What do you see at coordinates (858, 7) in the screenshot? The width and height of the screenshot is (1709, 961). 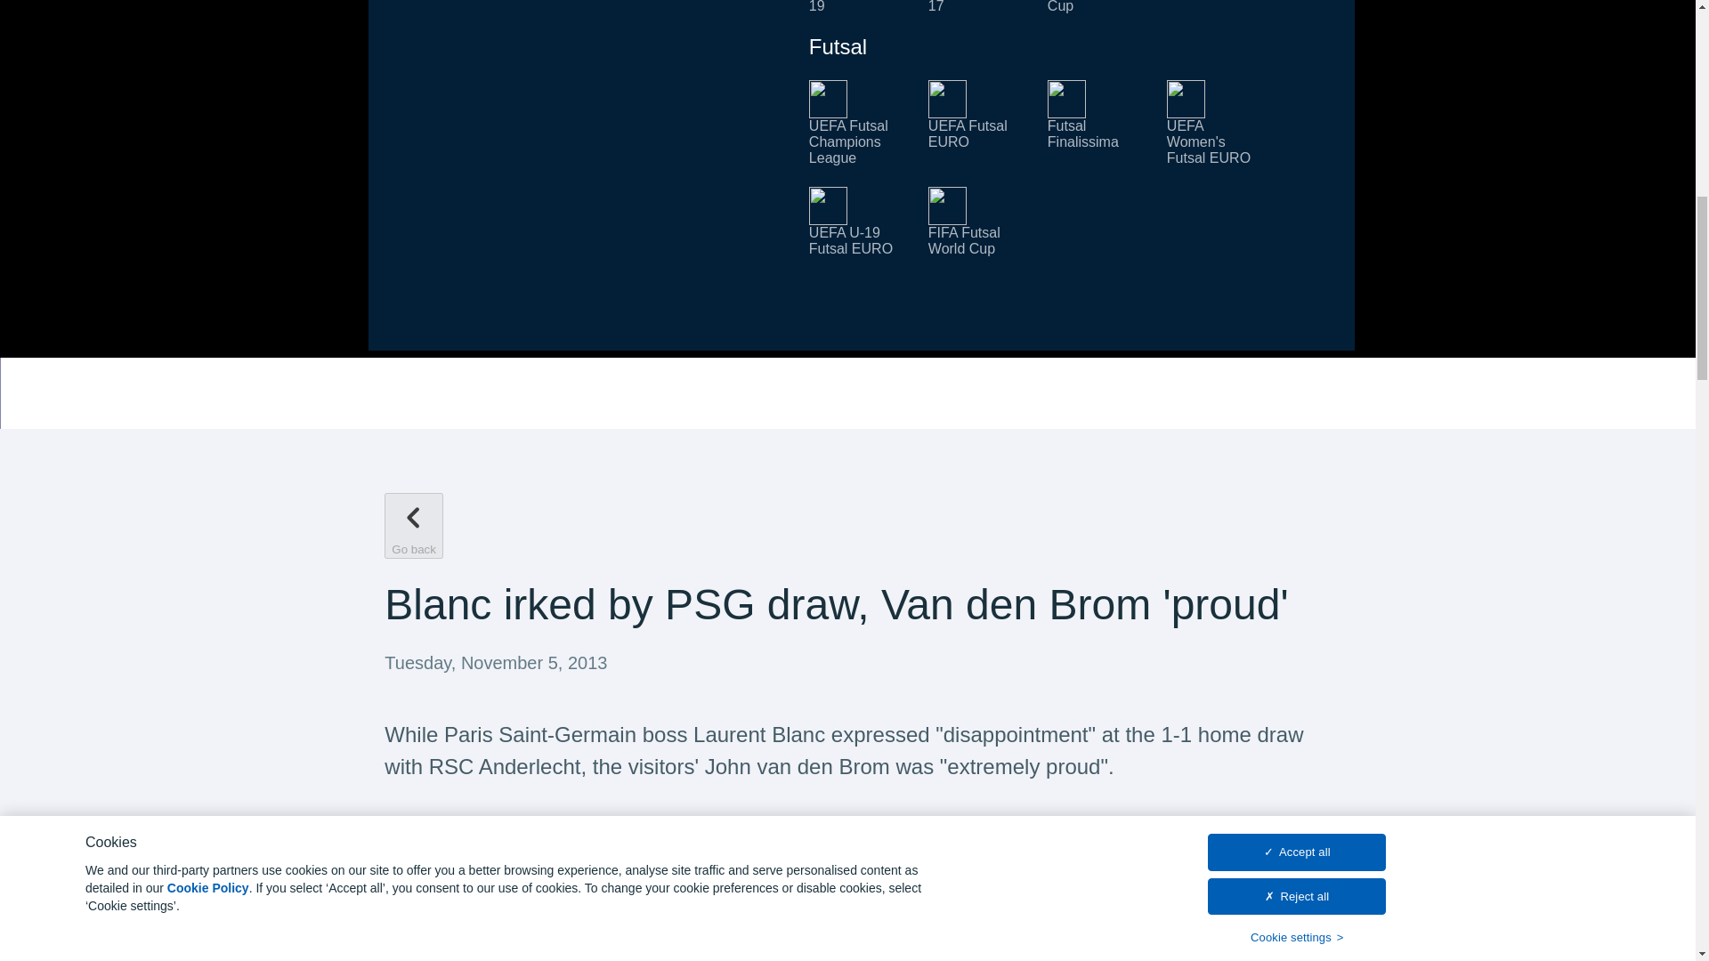 I see `UEFA Under-19` at bounding box center [858, 7].